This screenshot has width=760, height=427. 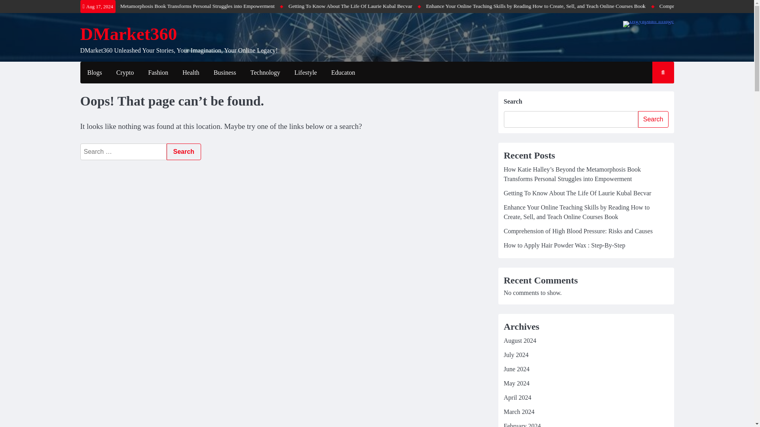 I want to click on DMarket360, so click(x=128, y=34).